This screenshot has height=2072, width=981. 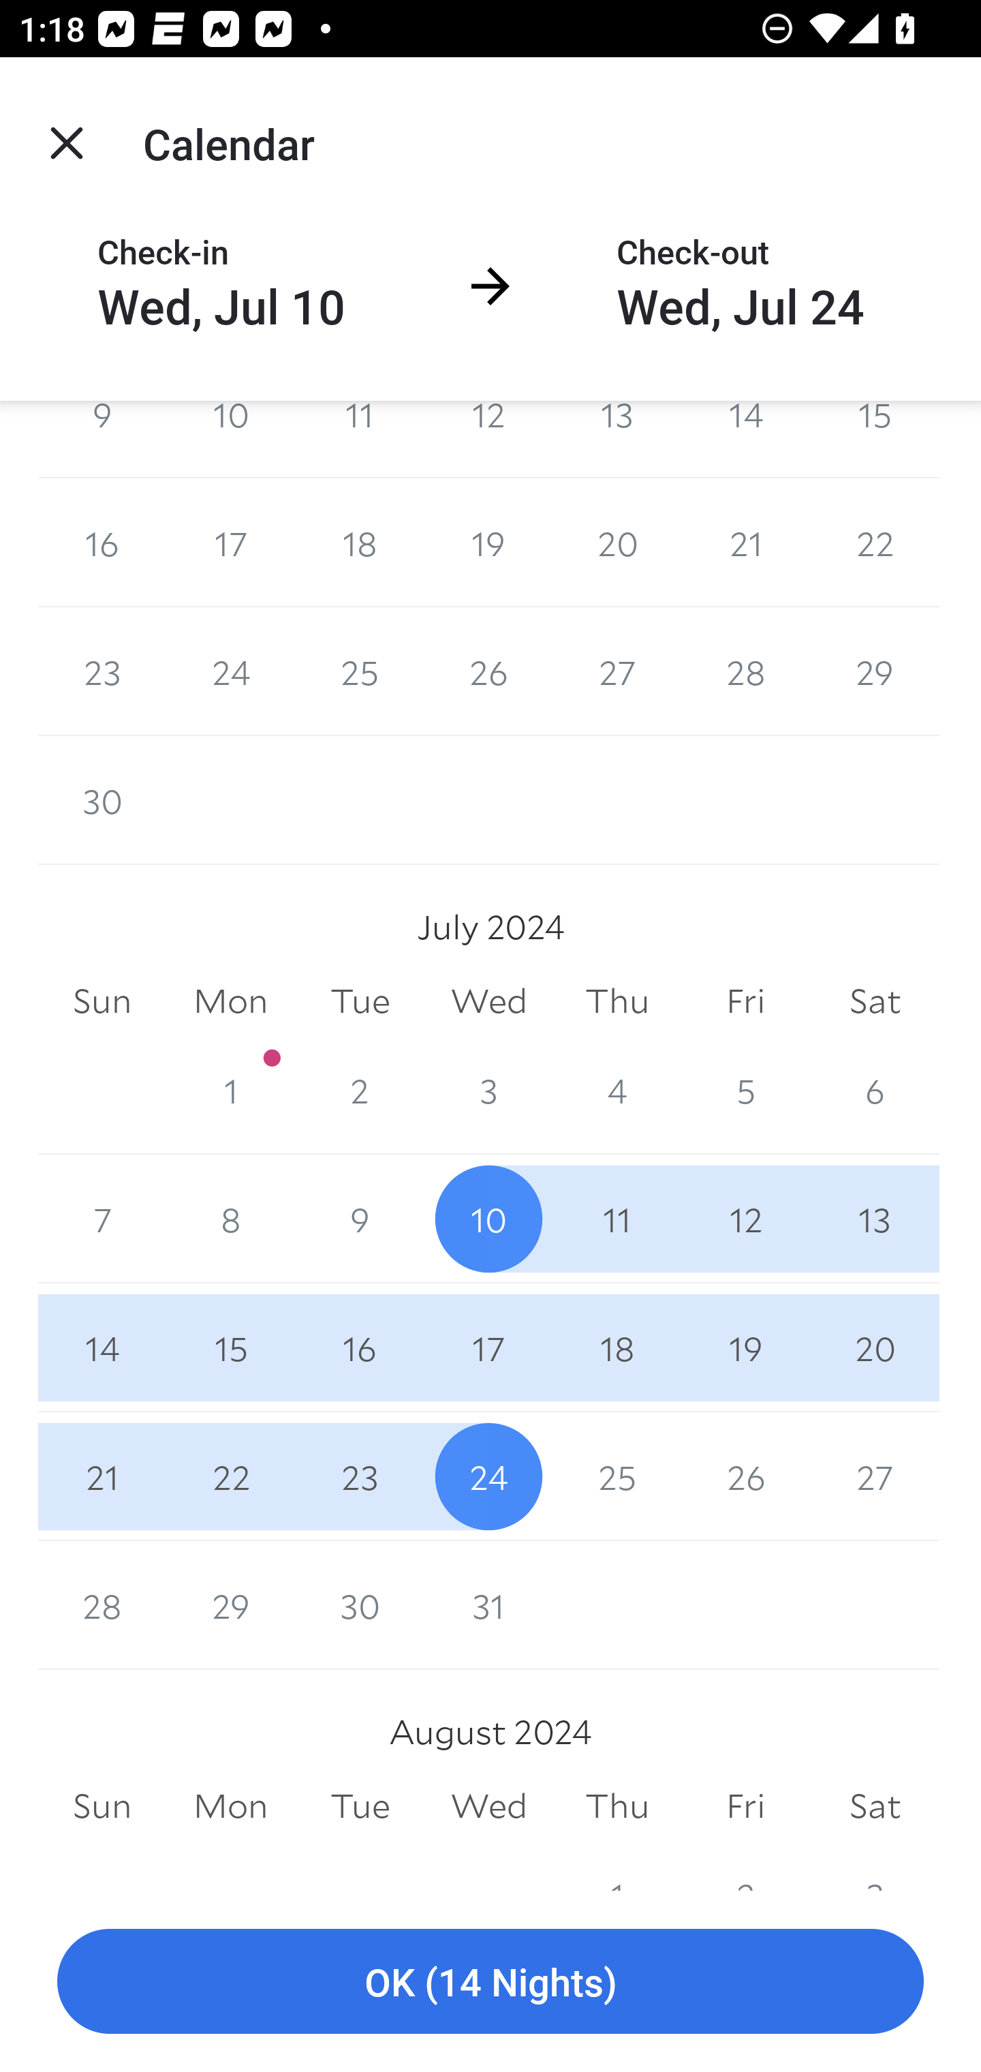 What do you see at coordinates (360, 1001) in the screenshot?
I see `Tue` at bounding box center [360, 1001].